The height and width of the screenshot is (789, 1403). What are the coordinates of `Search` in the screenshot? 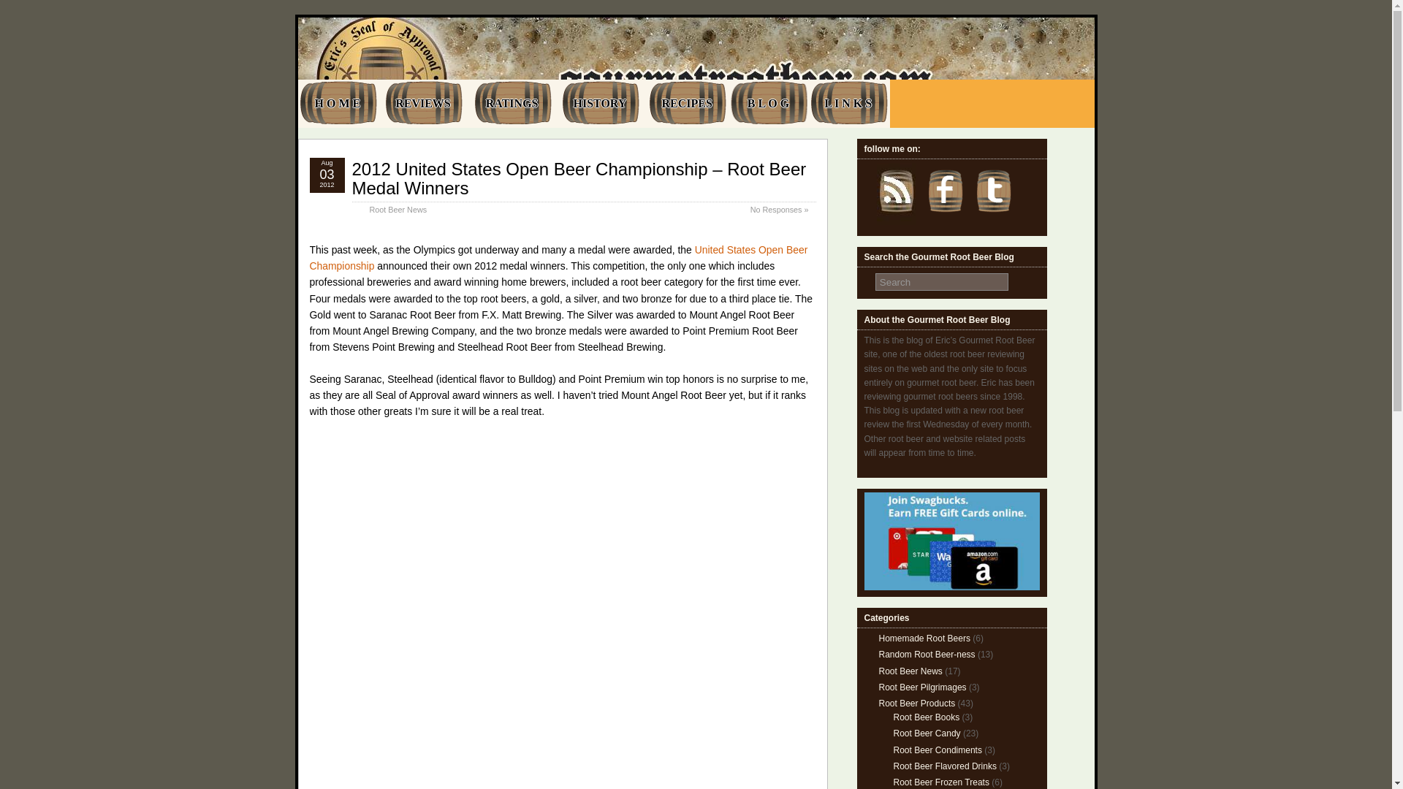 It's located at (942, 282).